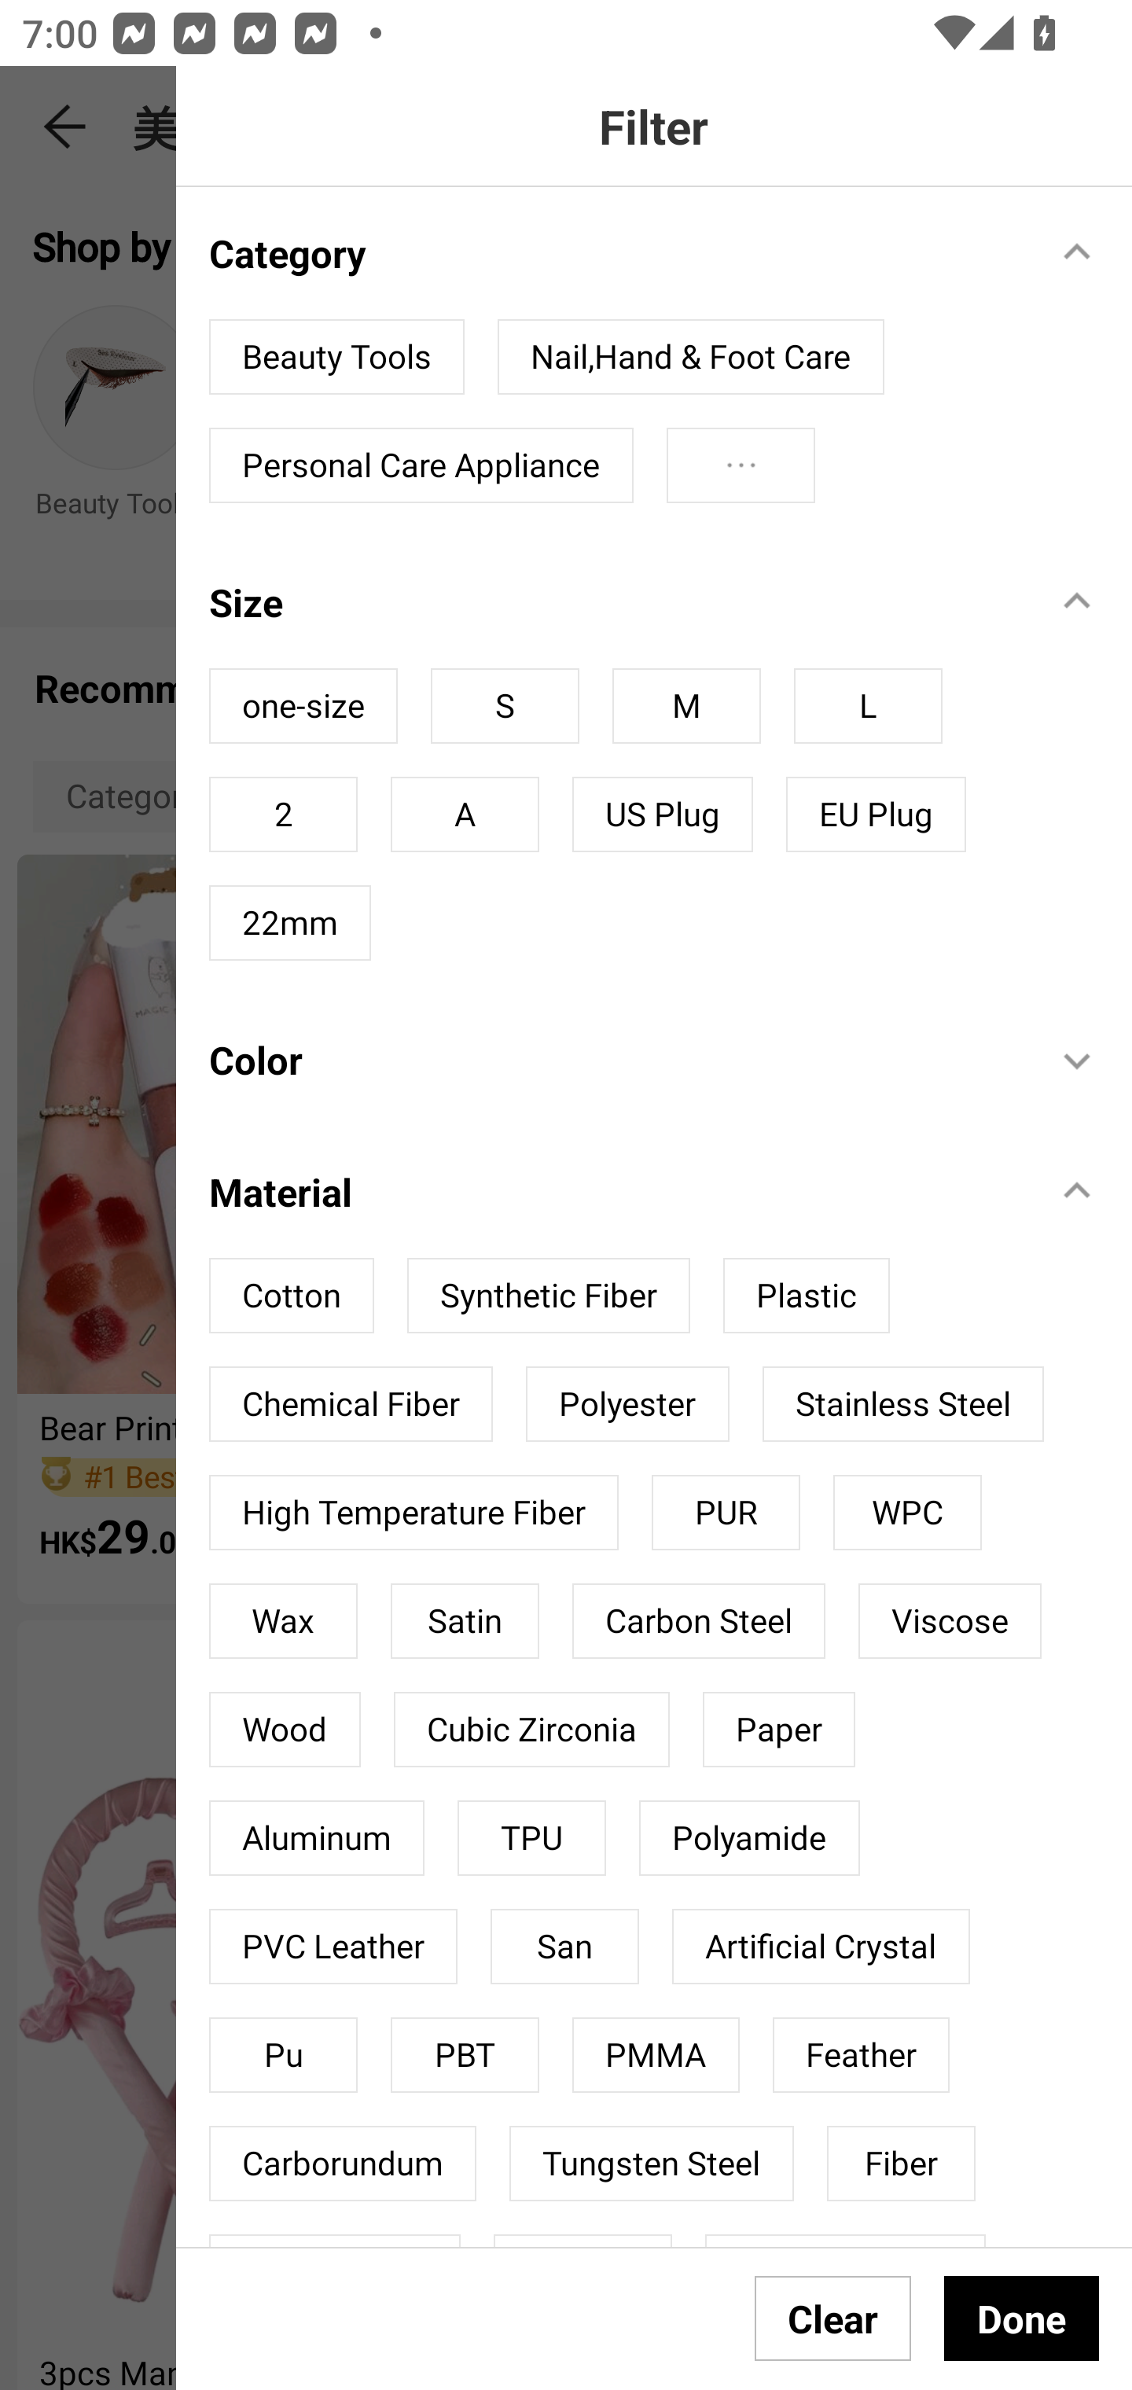 This screenshot has width=1132, height=2390. I want to click on Synthetic Fiber, so click(549, 1296).